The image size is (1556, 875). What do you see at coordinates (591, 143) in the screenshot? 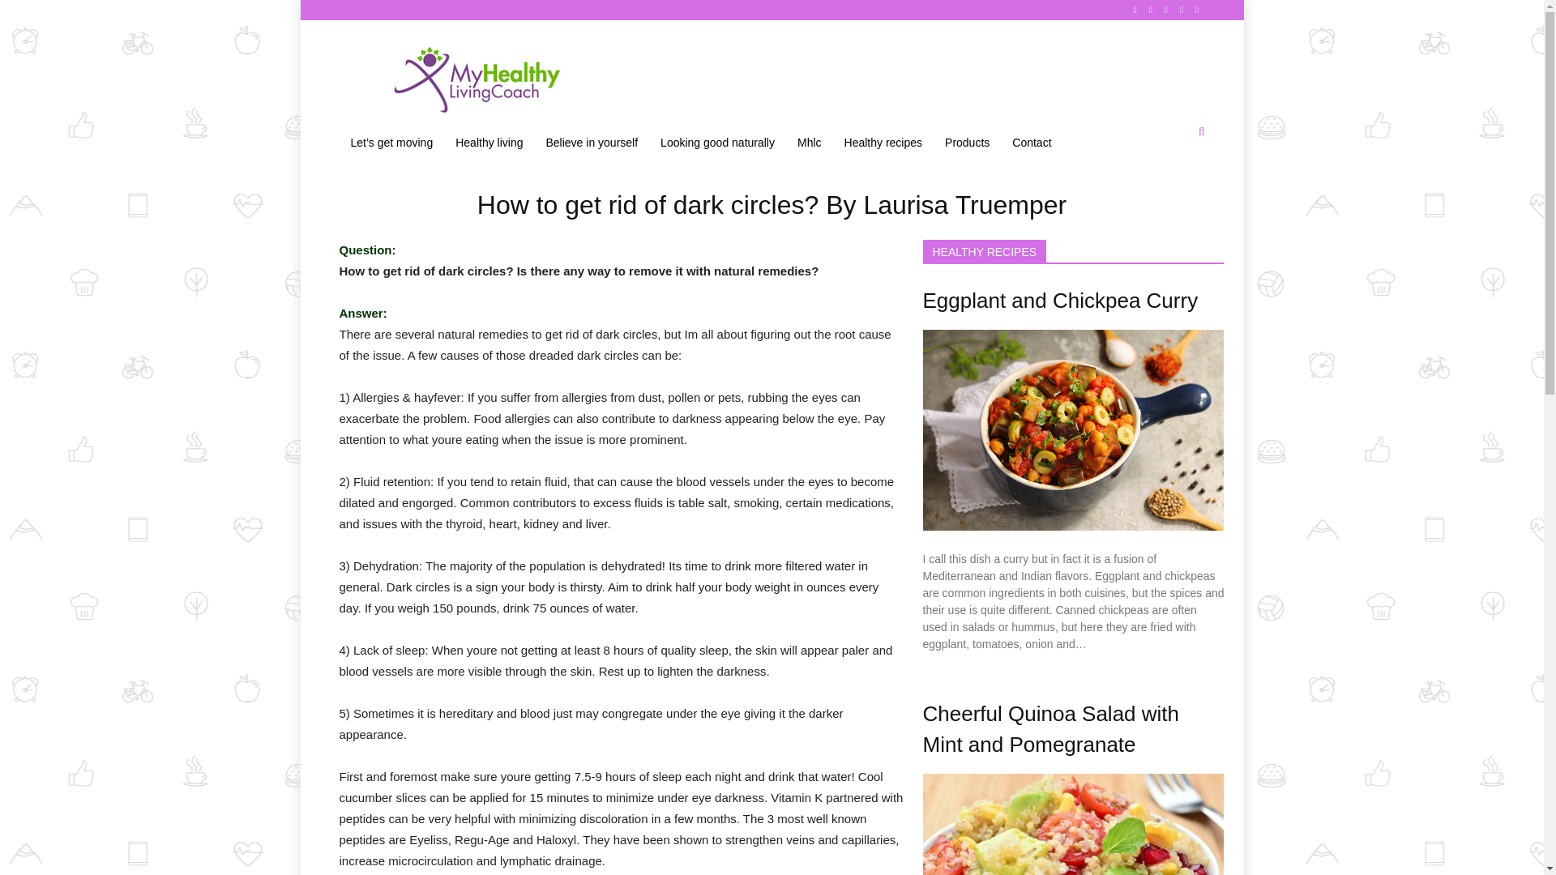
I see `Believe in yourself` at bounding box center [591, 143].